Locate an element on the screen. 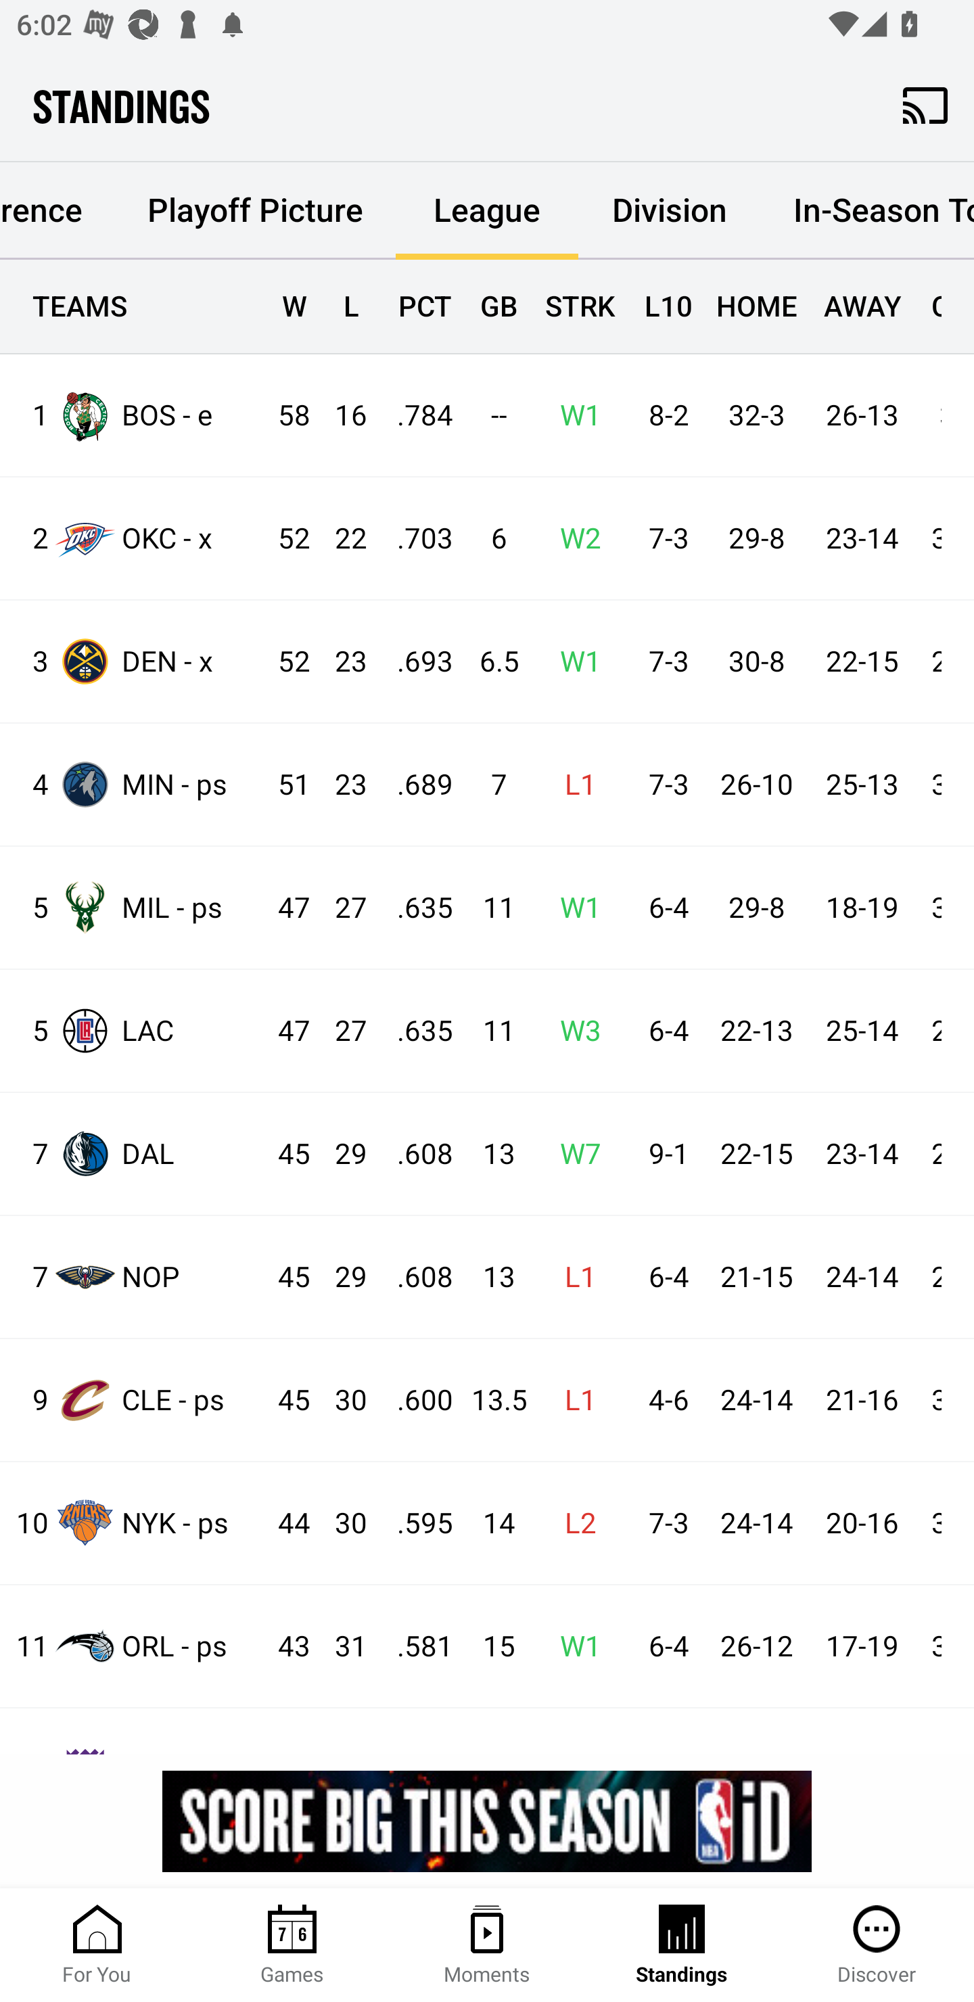  8-2 is located at coordinates (662, 415).